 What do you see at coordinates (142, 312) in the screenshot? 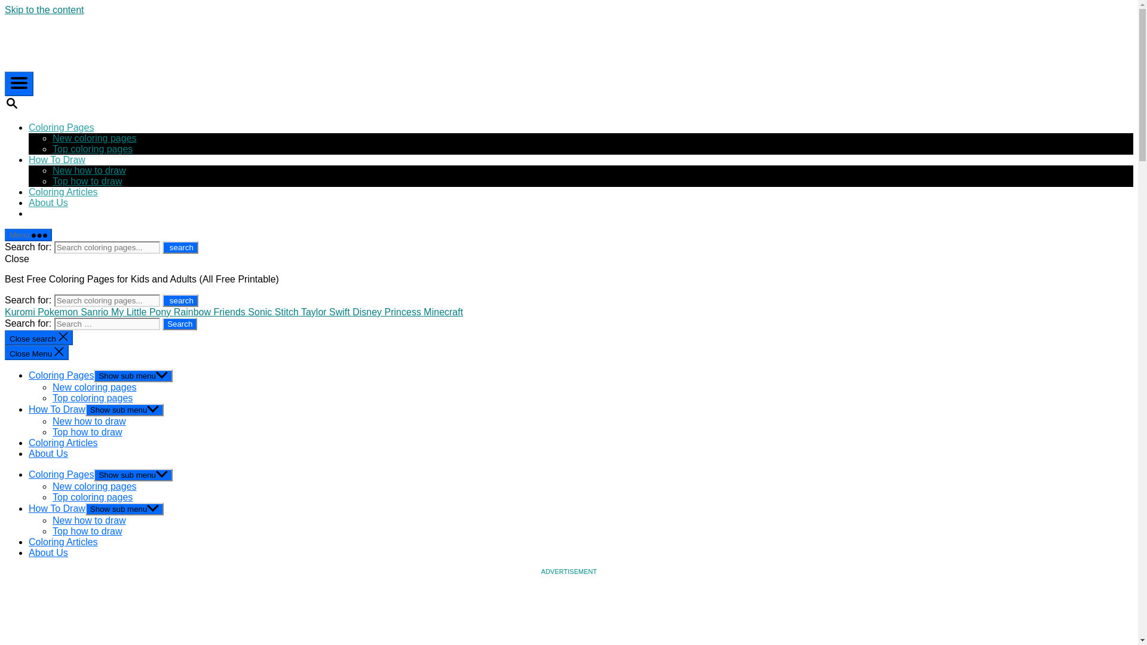
I see `My Little Pony` at bounding box center [142, 312].